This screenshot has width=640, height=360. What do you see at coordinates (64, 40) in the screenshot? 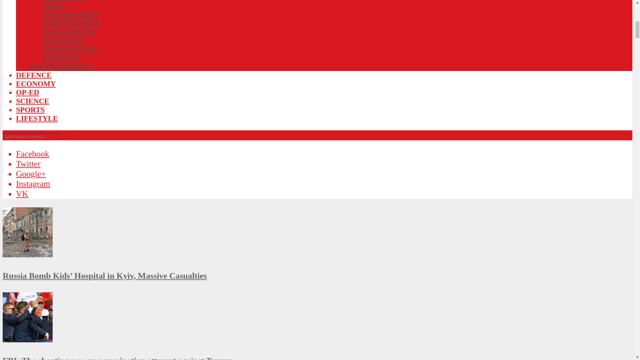
I see `INDONESIA` at bounding box center [64, 40].